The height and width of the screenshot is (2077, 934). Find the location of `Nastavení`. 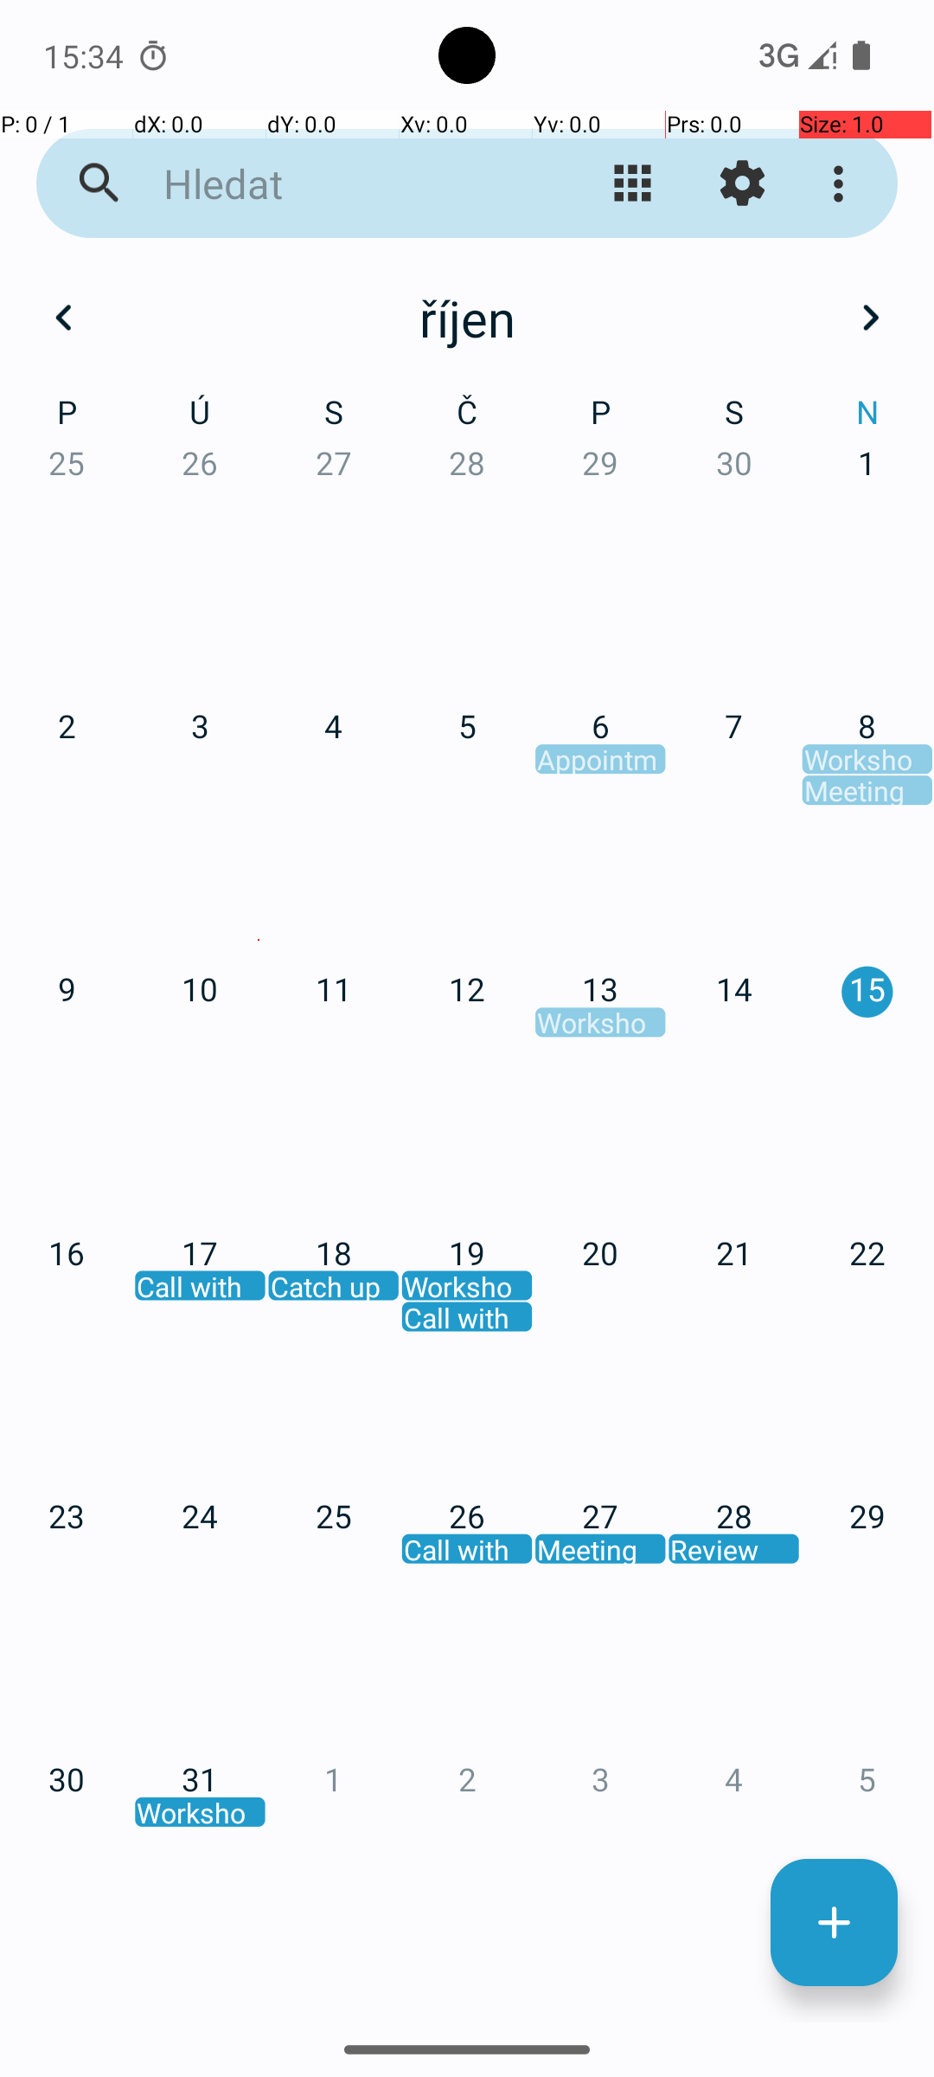

Nastavení is located at coordinates (742, 183).